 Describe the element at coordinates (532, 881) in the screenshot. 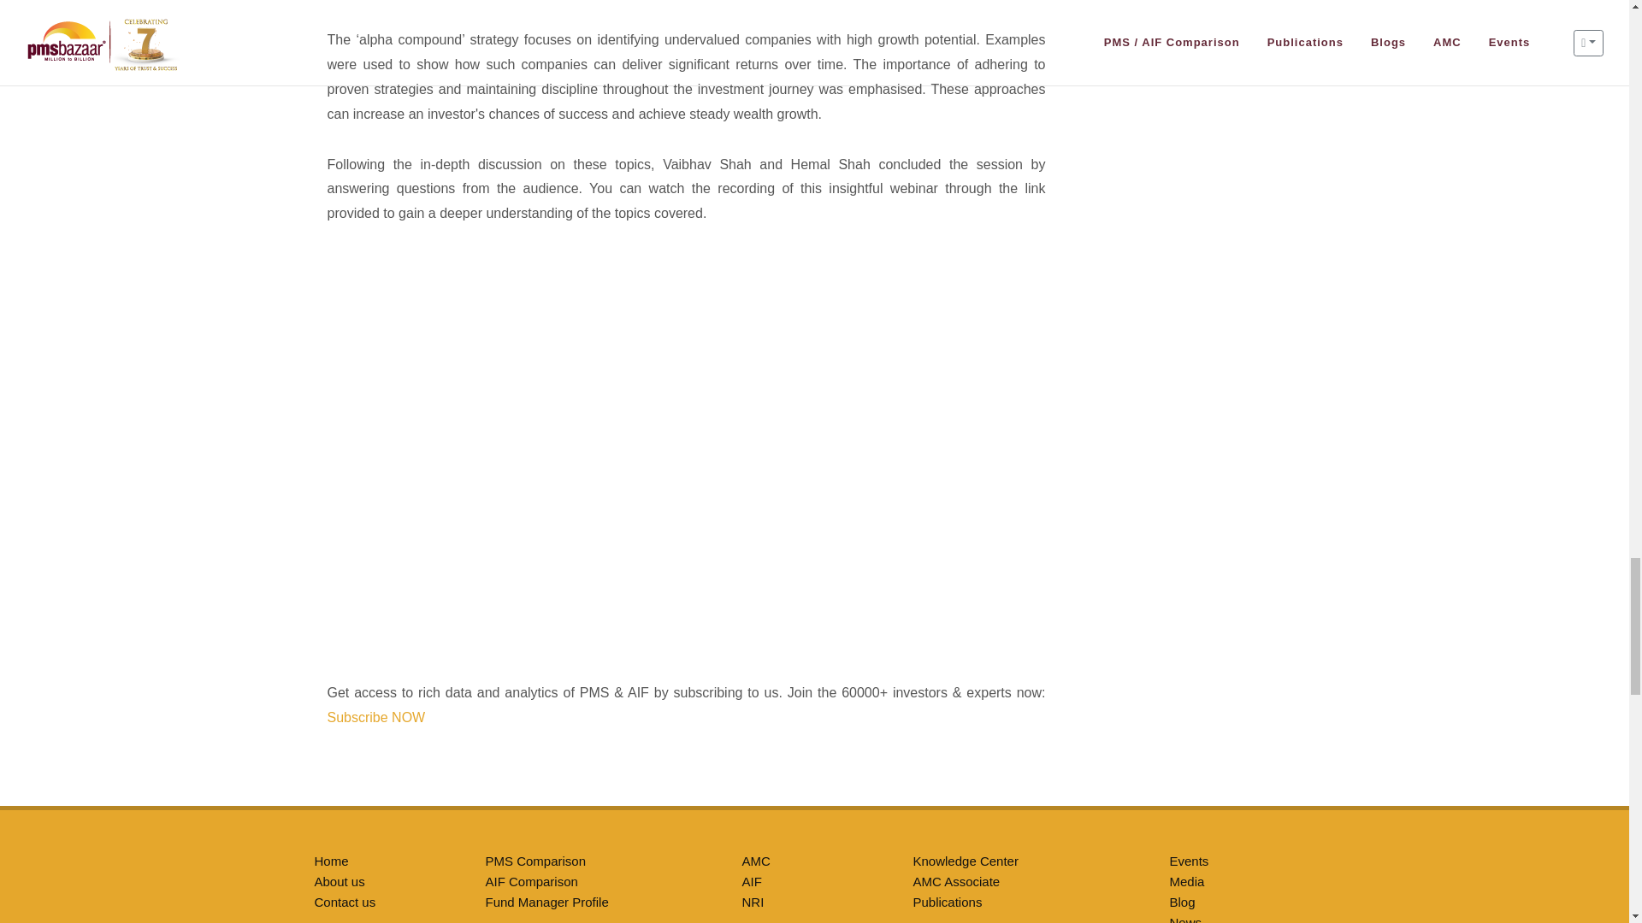

I see `AIF Comparison` at that location.